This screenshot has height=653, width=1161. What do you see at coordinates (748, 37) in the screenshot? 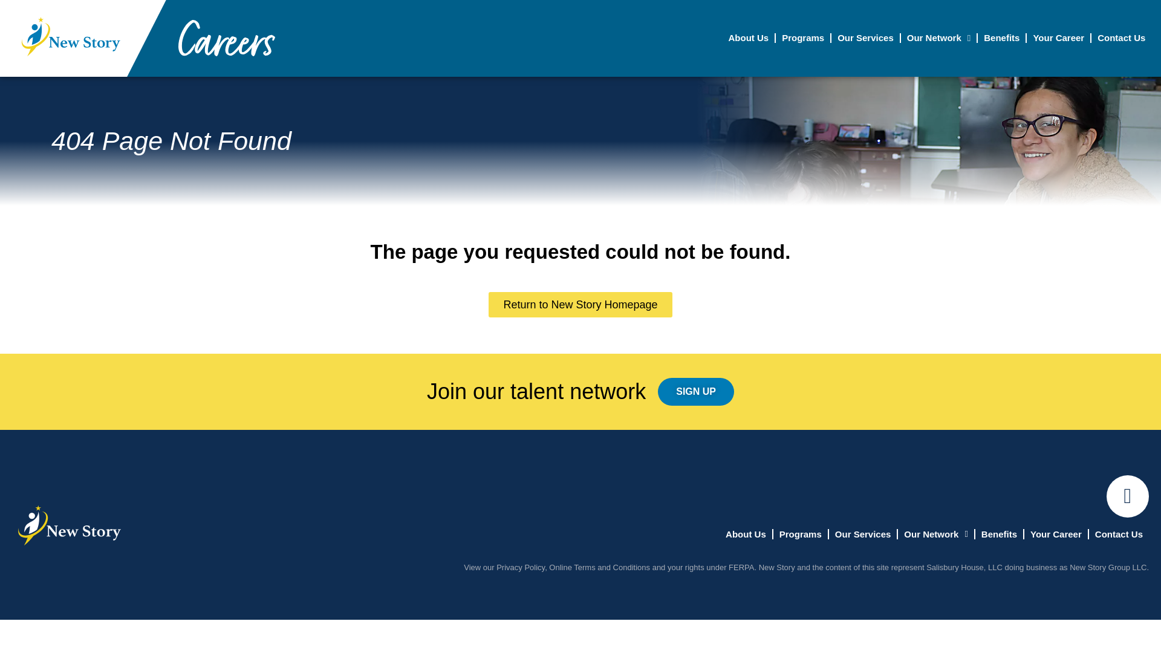
I see `About Us` at bounding box center [748, 37].